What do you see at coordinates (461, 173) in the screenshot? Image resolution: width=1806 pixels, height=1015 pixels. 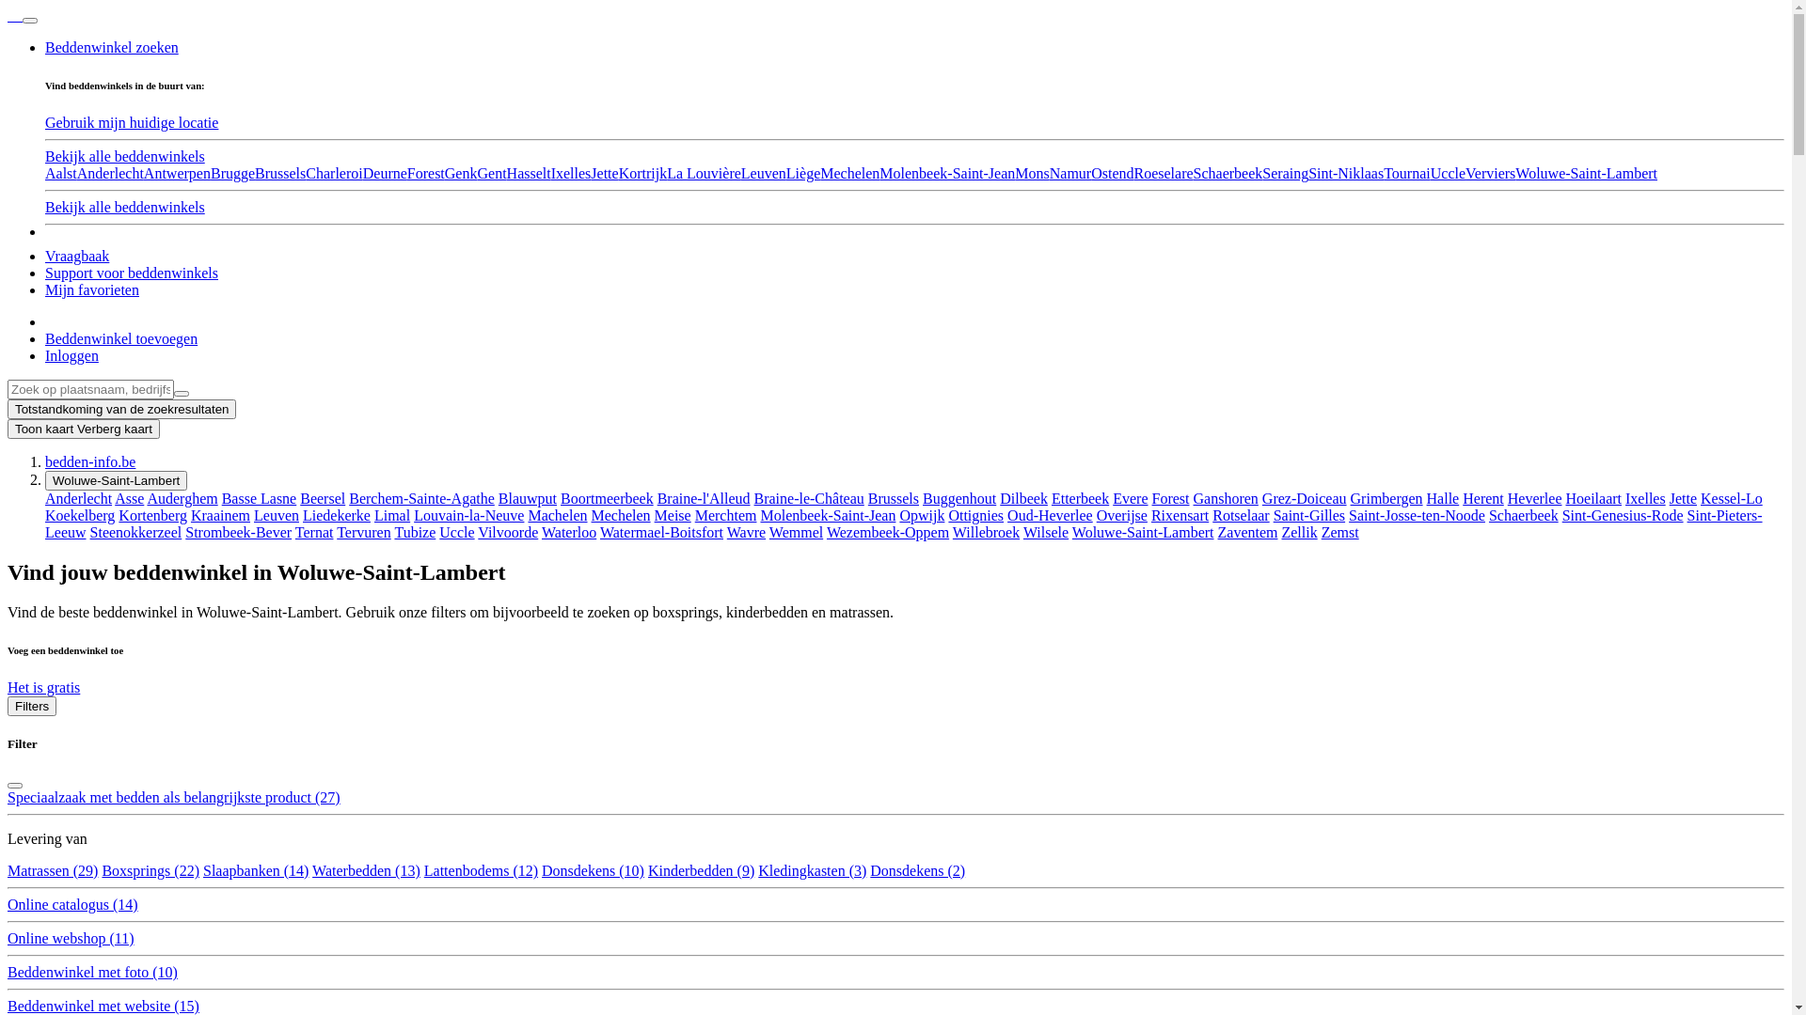 I see `Genk` at bounding box center [461, 173].